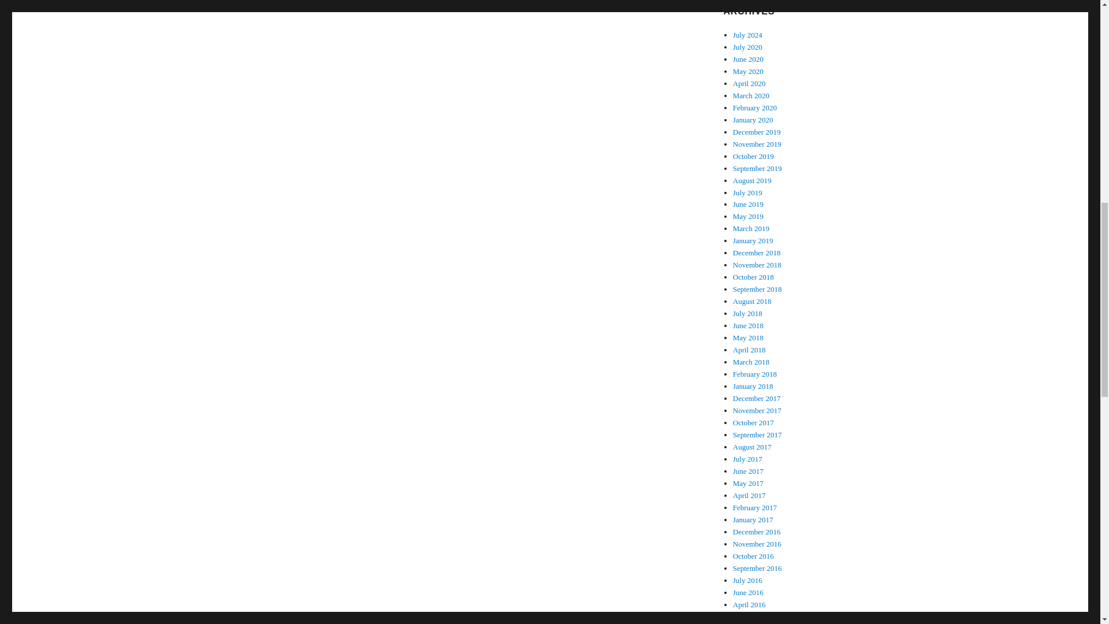 This screenshot has width=1109, height=624. I want to click on December 2018, so click(757, 252).